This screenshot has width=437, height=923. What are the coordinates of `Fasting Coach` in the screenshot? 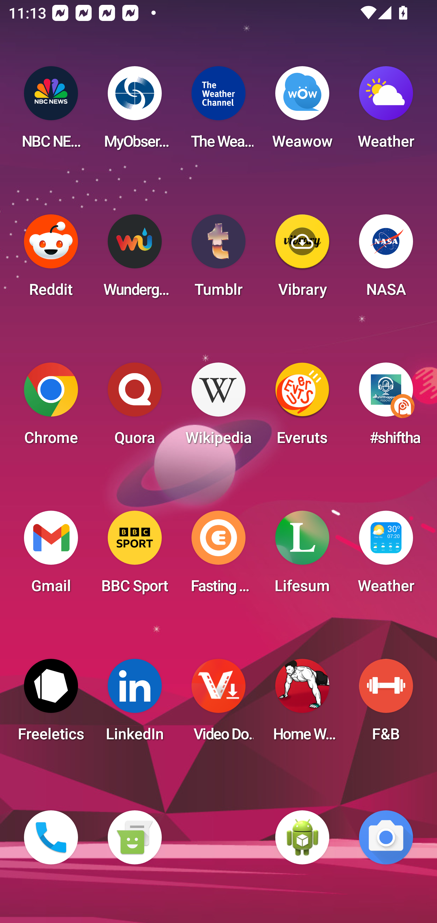 It's located at (218, 556).